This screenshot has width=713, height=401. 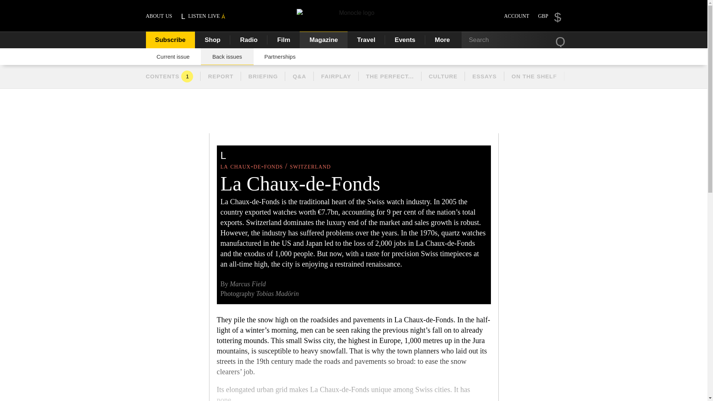 I want to click on More, so click(x=443, y=40).